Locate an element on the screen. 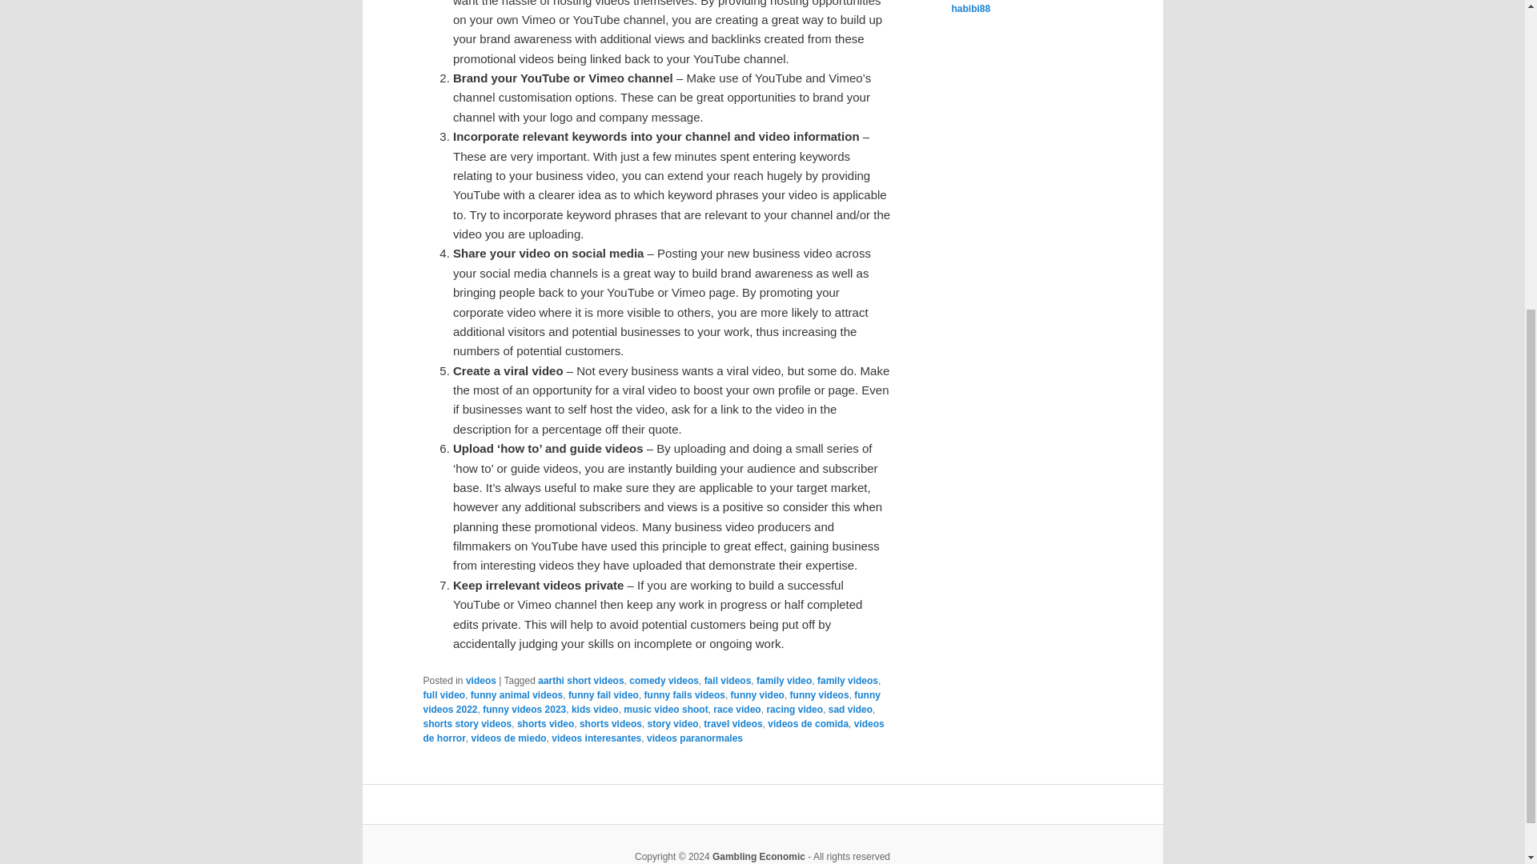  sad video is located at coordinates (850, 710).